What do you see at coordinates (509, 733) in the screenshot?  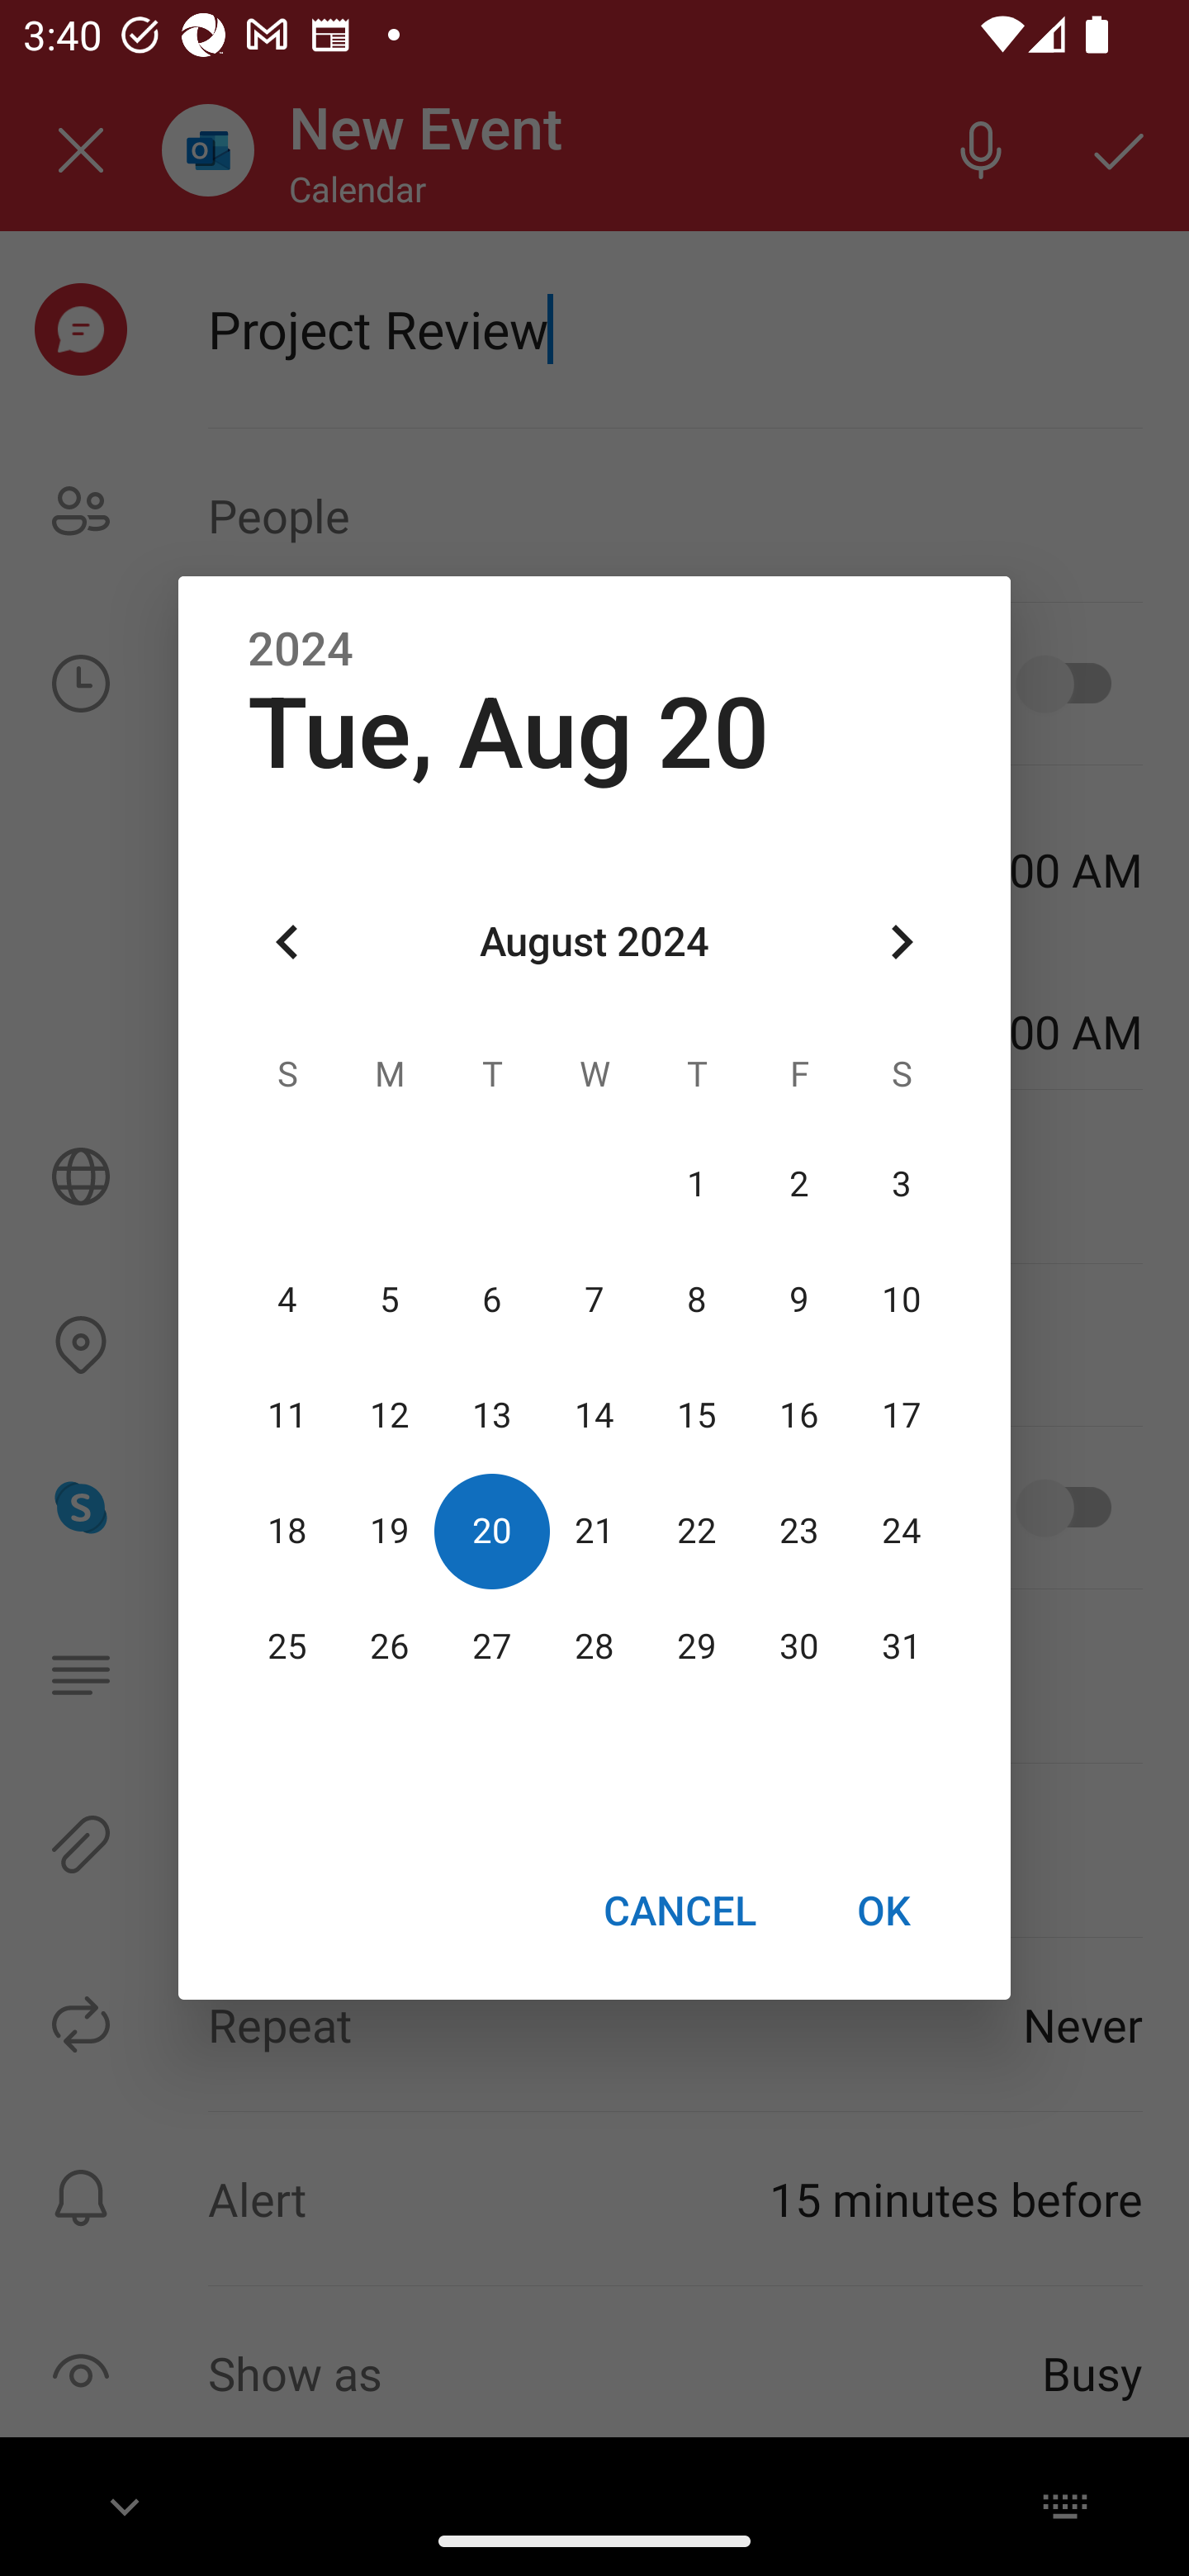 I see `Tue, Aug 20` at bounding box center [509, 733].